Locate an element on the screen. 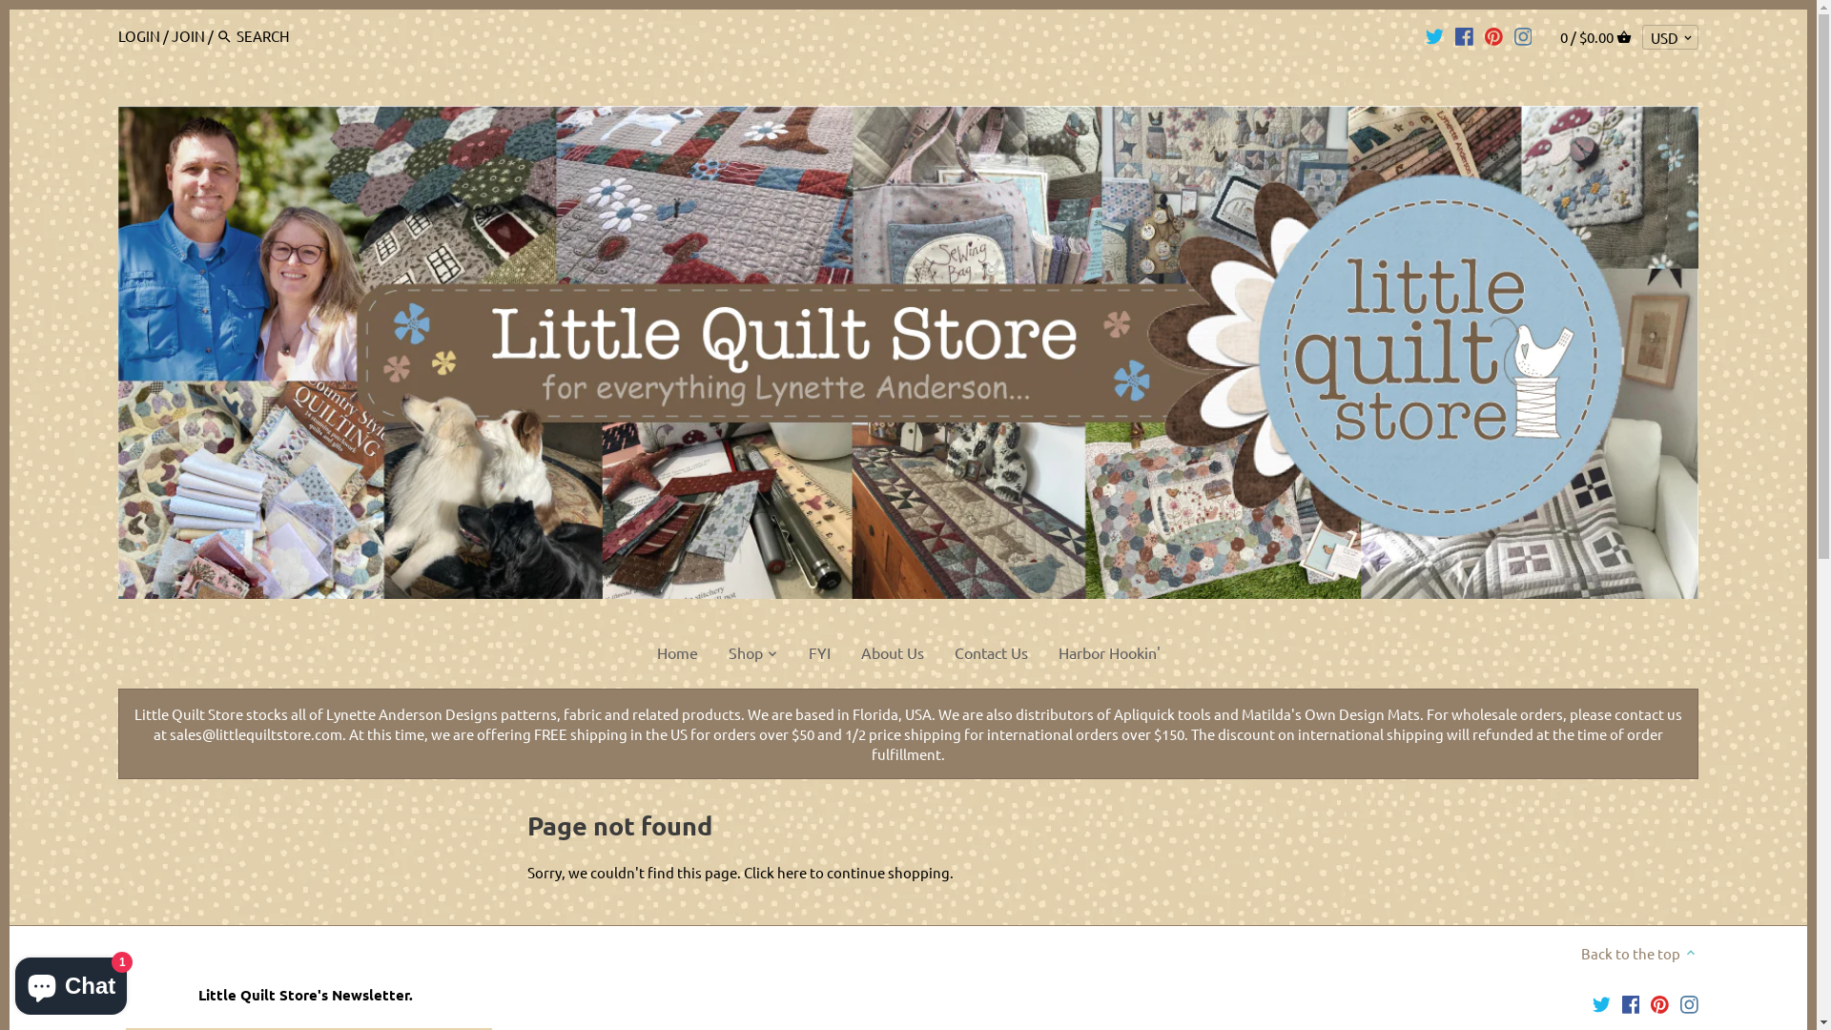  Home is located at coordinates (677, 656).